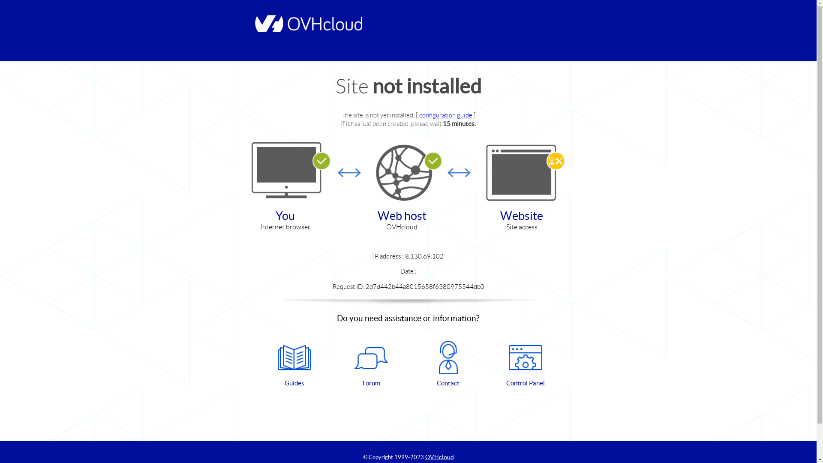  Describe the element at coordinates (526, 364) in the screenshot. I see `Control Panel` at that location.